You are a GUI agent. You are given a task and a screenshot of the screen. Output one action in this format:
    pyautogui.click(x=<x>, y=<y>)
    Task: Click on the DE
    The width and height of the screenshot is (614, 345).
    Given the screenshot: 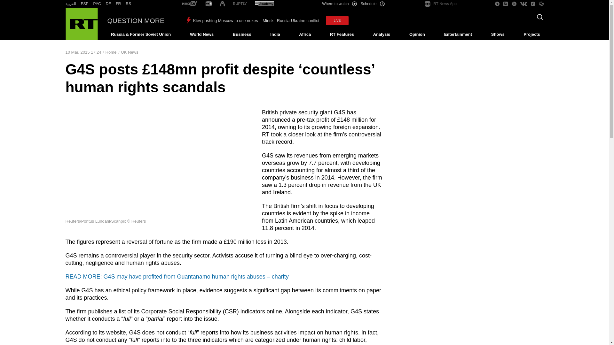 What is the action you would take?
    pyautogui.click(x=108, y=4)
    